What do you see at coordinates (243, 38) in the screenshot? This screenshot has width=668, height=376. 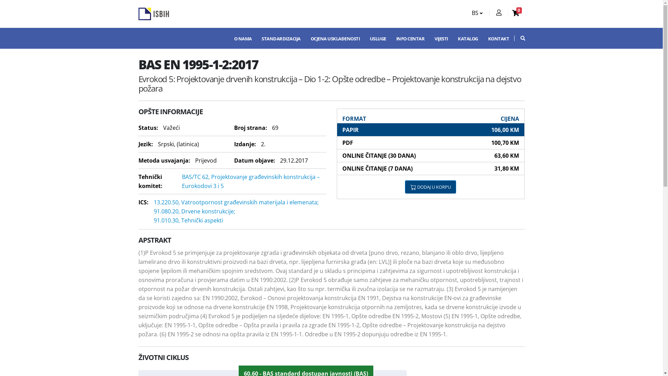 I see `O NAMA` at bounding box center [243, 38].